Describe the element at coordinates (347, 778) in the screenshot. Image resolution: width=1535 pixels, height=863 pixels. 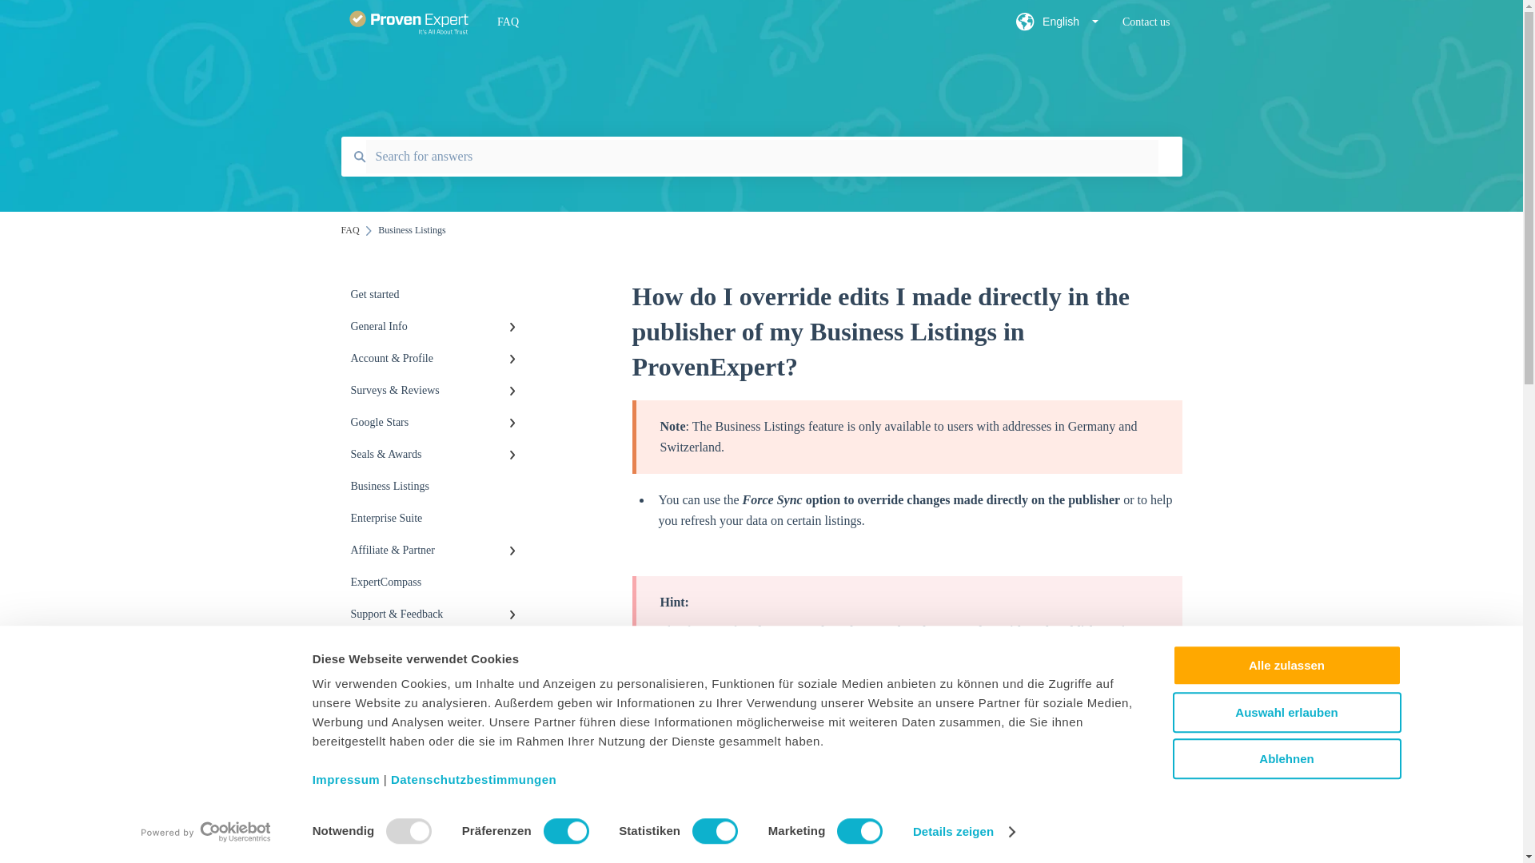
I see `Impressum` at that location.